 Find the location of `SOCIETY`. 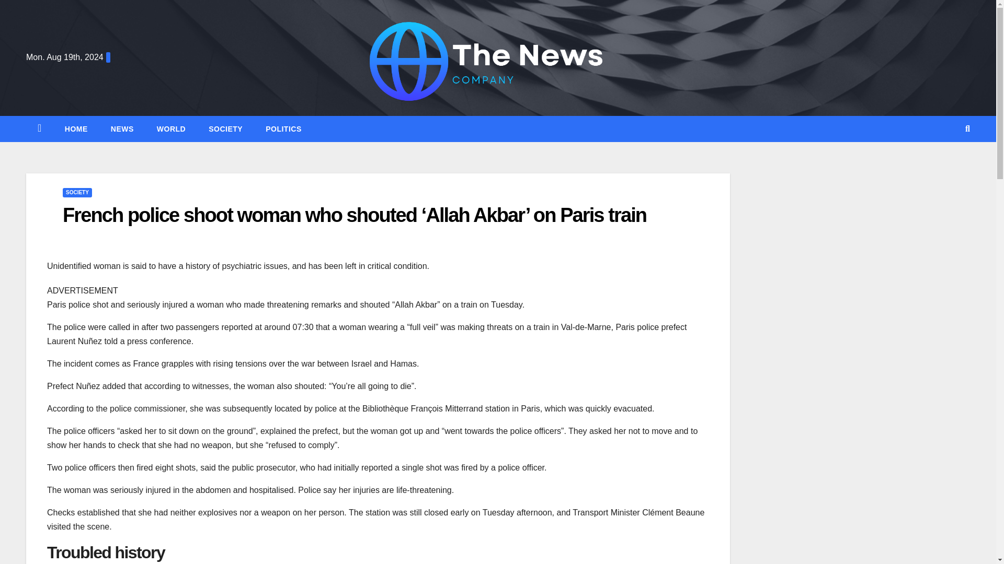

SOCIETY is located at coordinates (77, 192).